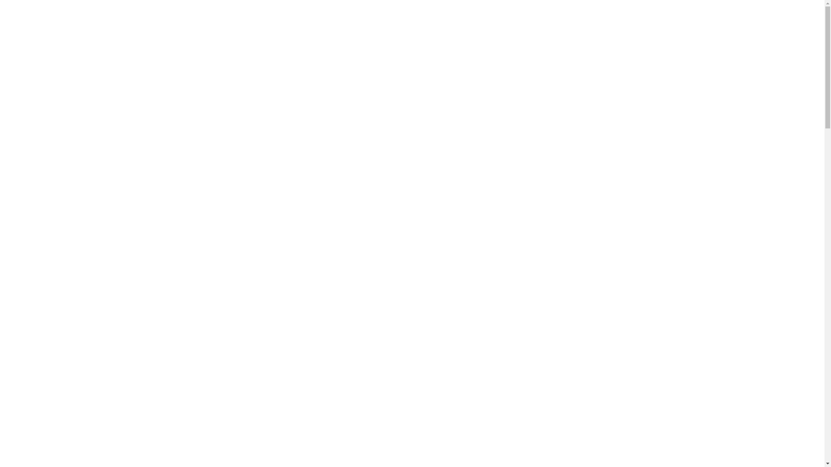 This screenshot has width=831, height=467. Describe the element at coordinates (682, 10) in the screenshot. I see `Was entsteht` at that location.